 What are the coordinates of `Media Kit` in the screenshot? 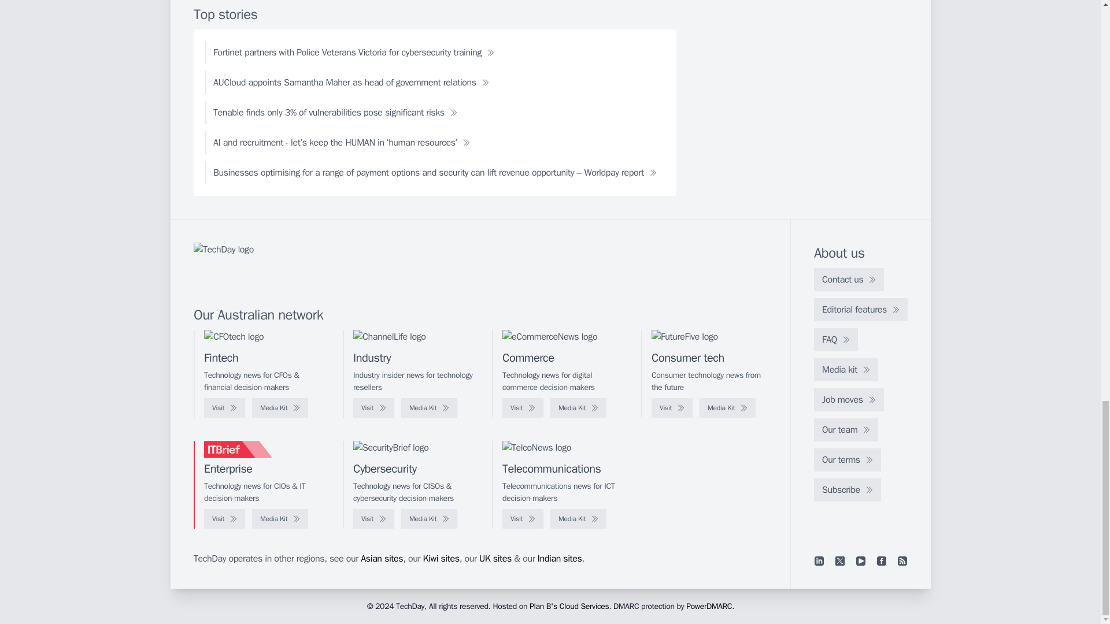 It's located at (727, 408).